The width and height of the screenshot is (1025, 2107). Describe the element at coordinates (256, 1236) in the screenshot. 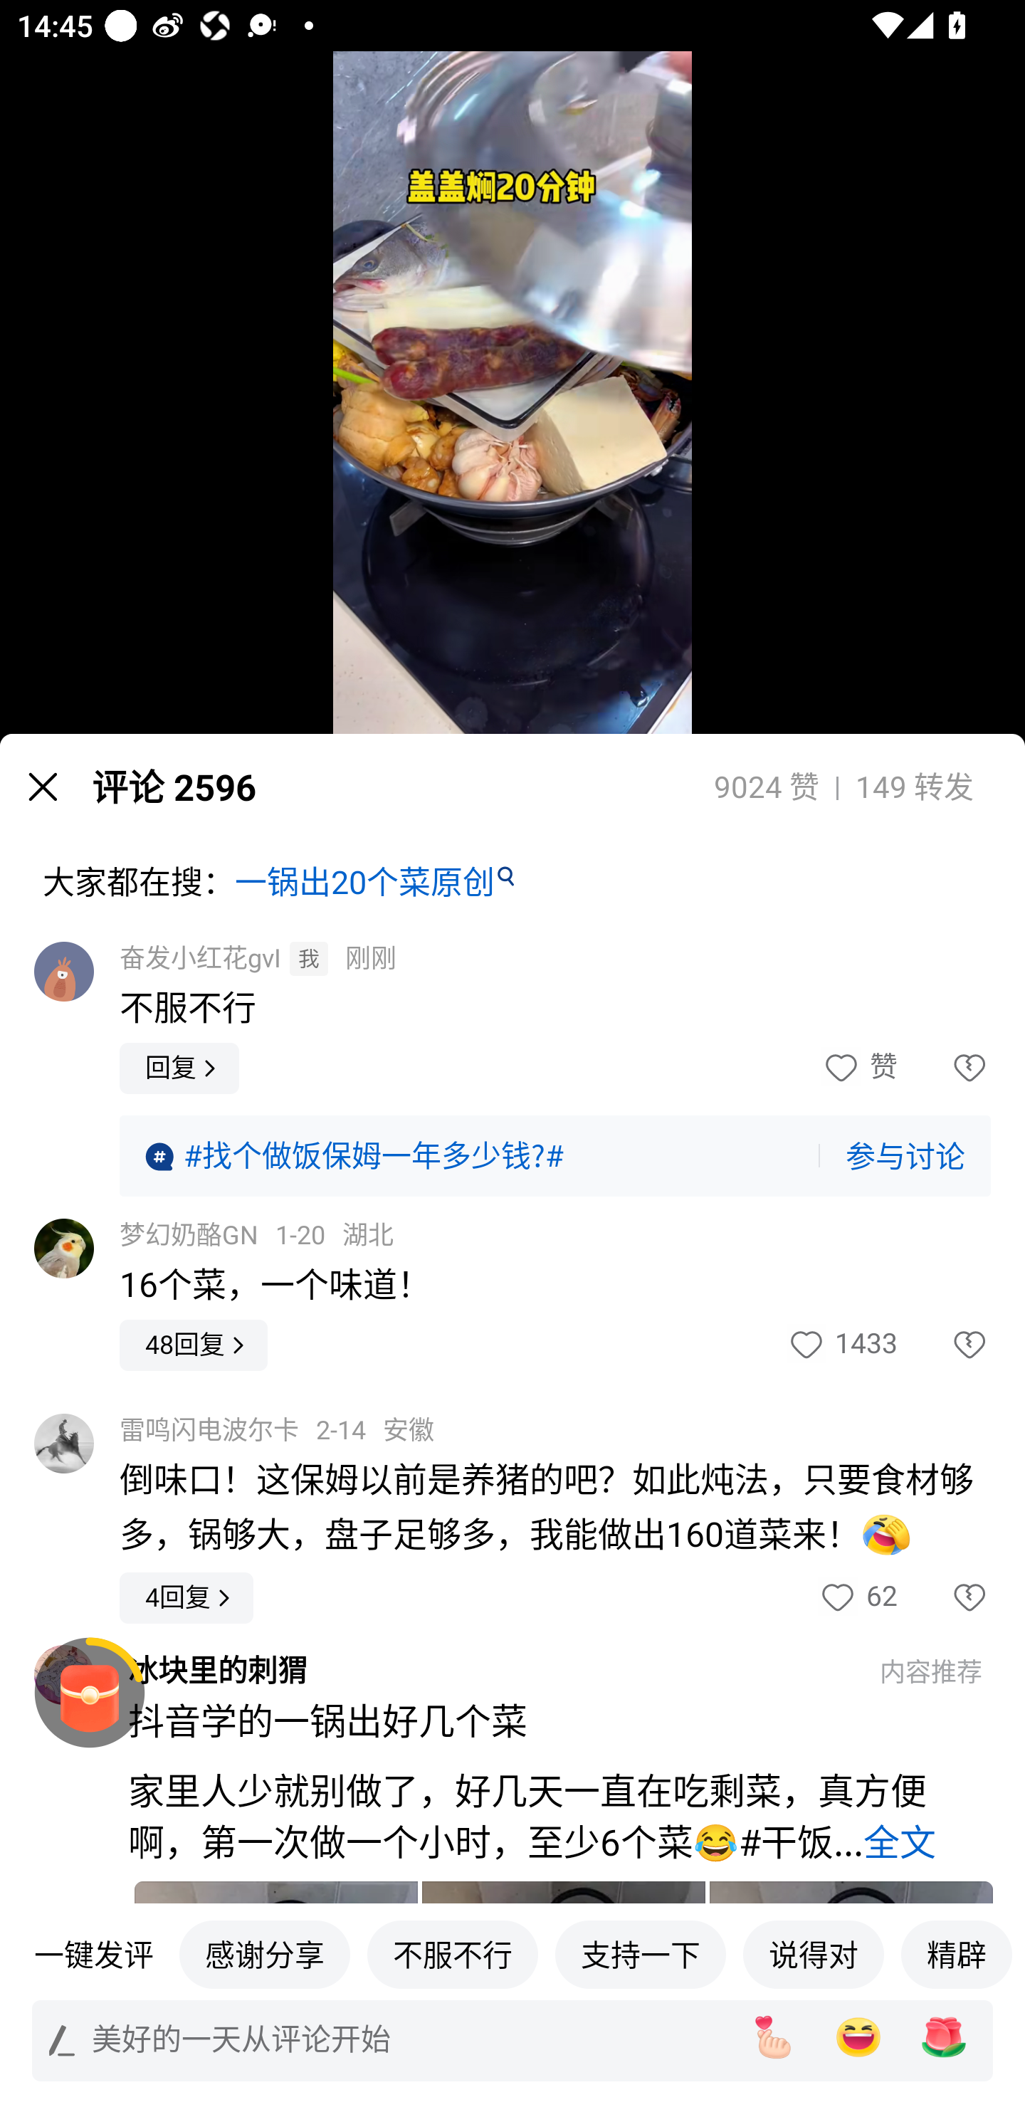

I see `梦幻奶酪GN 1-20 湖北` at that location.